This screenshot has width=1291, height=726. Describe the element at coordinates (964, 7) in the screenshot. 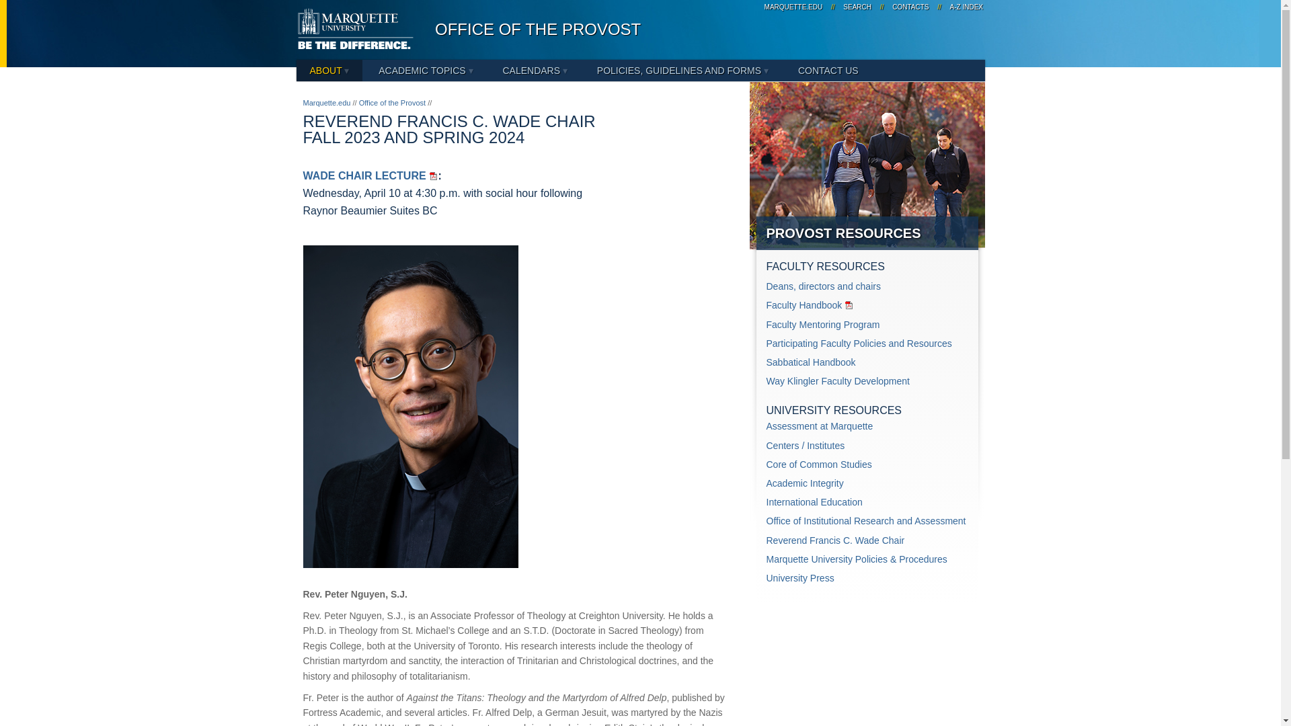

I see `A-Z INDEX` at that location.